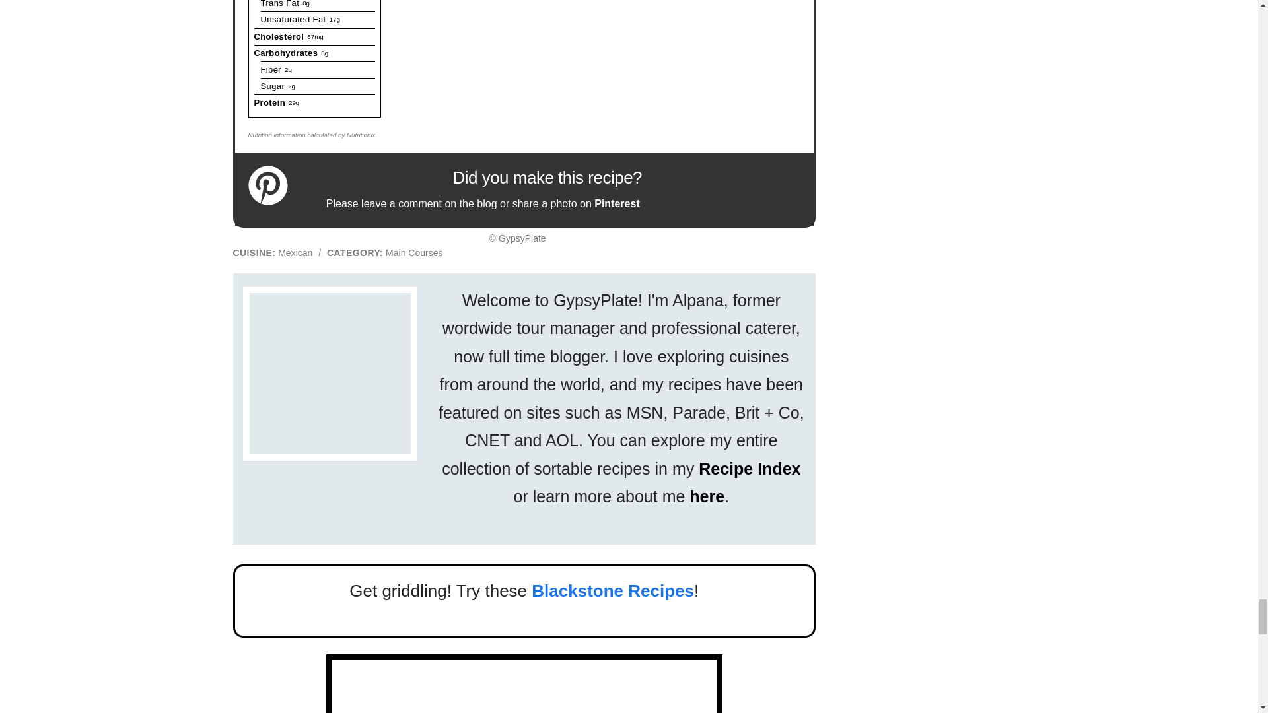 The height and width of the screenshot is (713, 1268). Describe the element at coordinates (617, 203) in the screenshot. I see `Pinterest` at that location.